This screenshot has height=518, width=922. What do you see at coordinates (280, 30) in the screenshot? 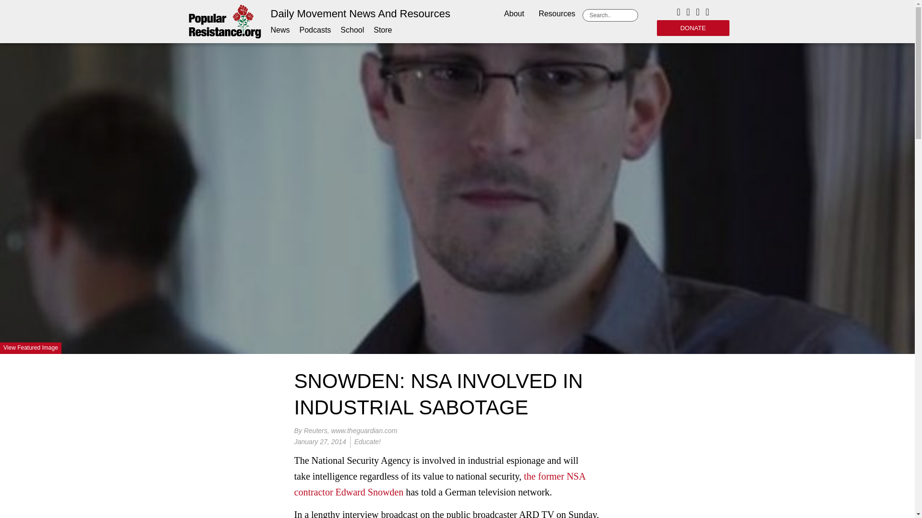
I see `News` at bounding box center [280, 30].